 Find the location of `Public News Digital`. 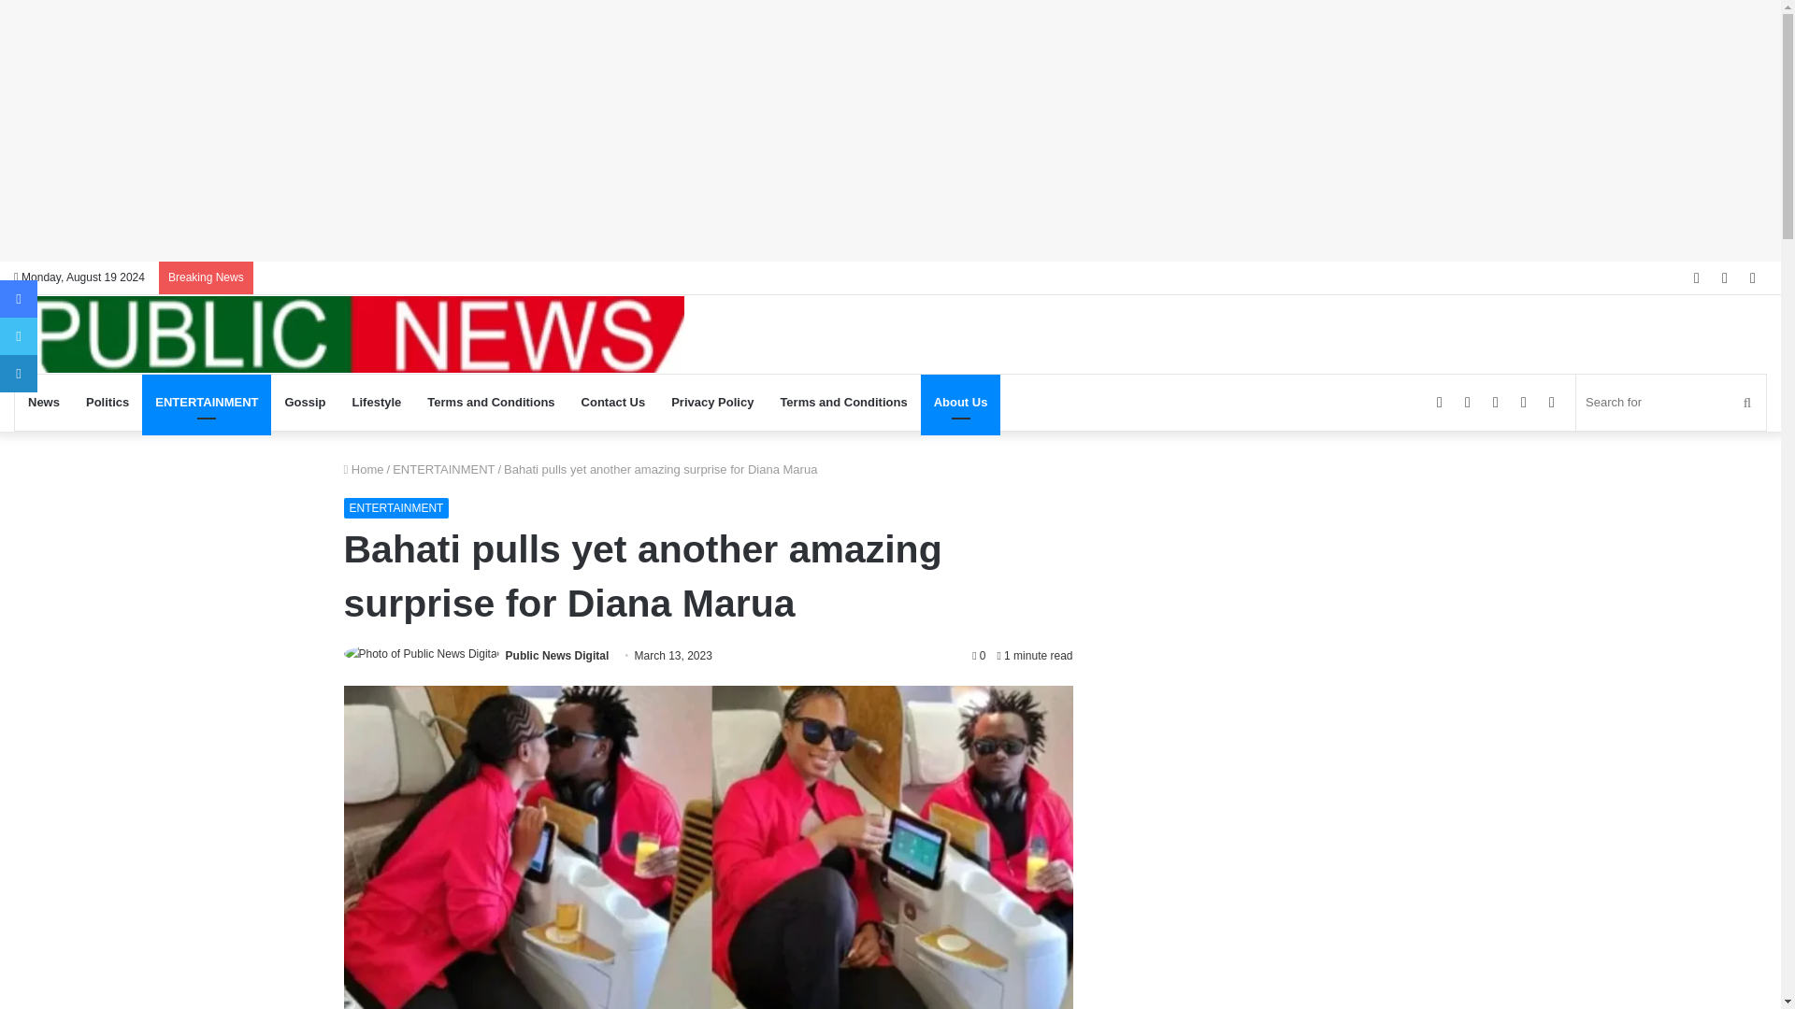

Public News Digital is located at coordinates (557, 656).